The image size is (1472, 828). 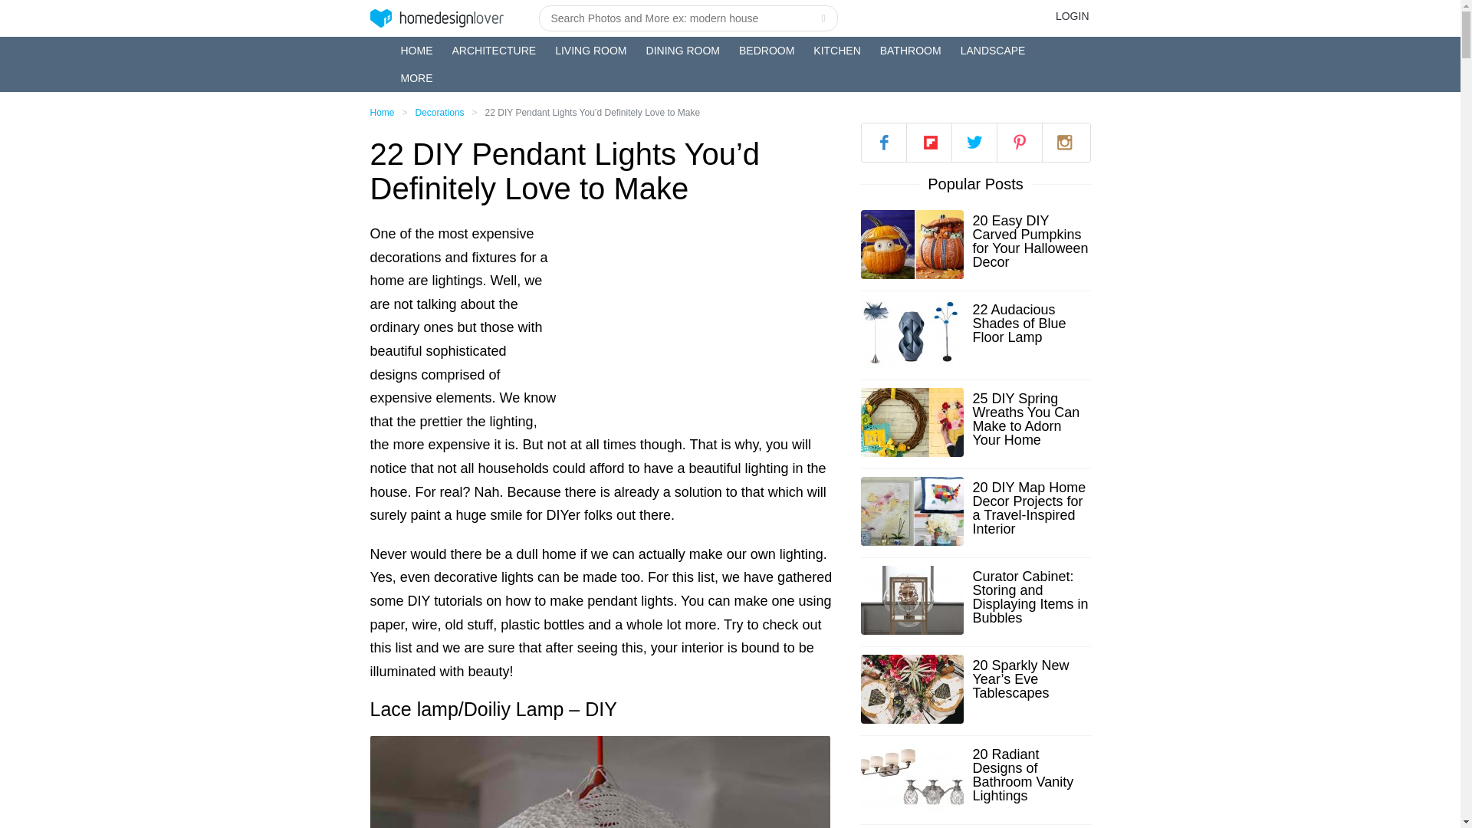 I want to click on LIVING ROOM, so click(x=590, y=51).